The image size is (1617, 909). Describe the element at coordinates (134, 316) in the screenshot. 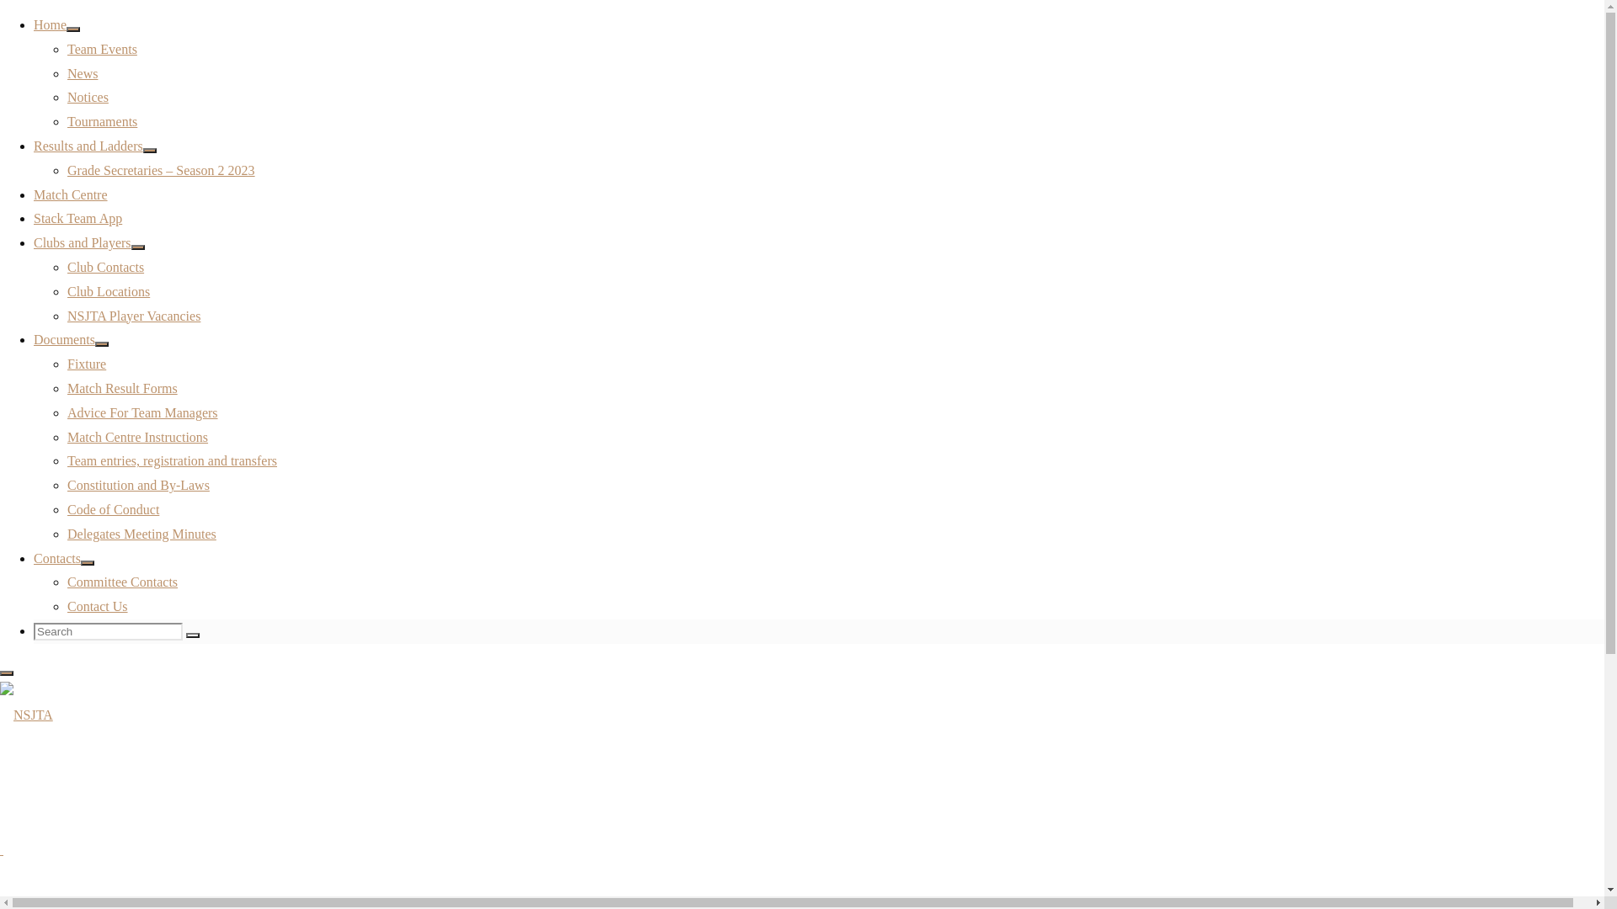

I see `NSJTA Player Vacancies` at that location.